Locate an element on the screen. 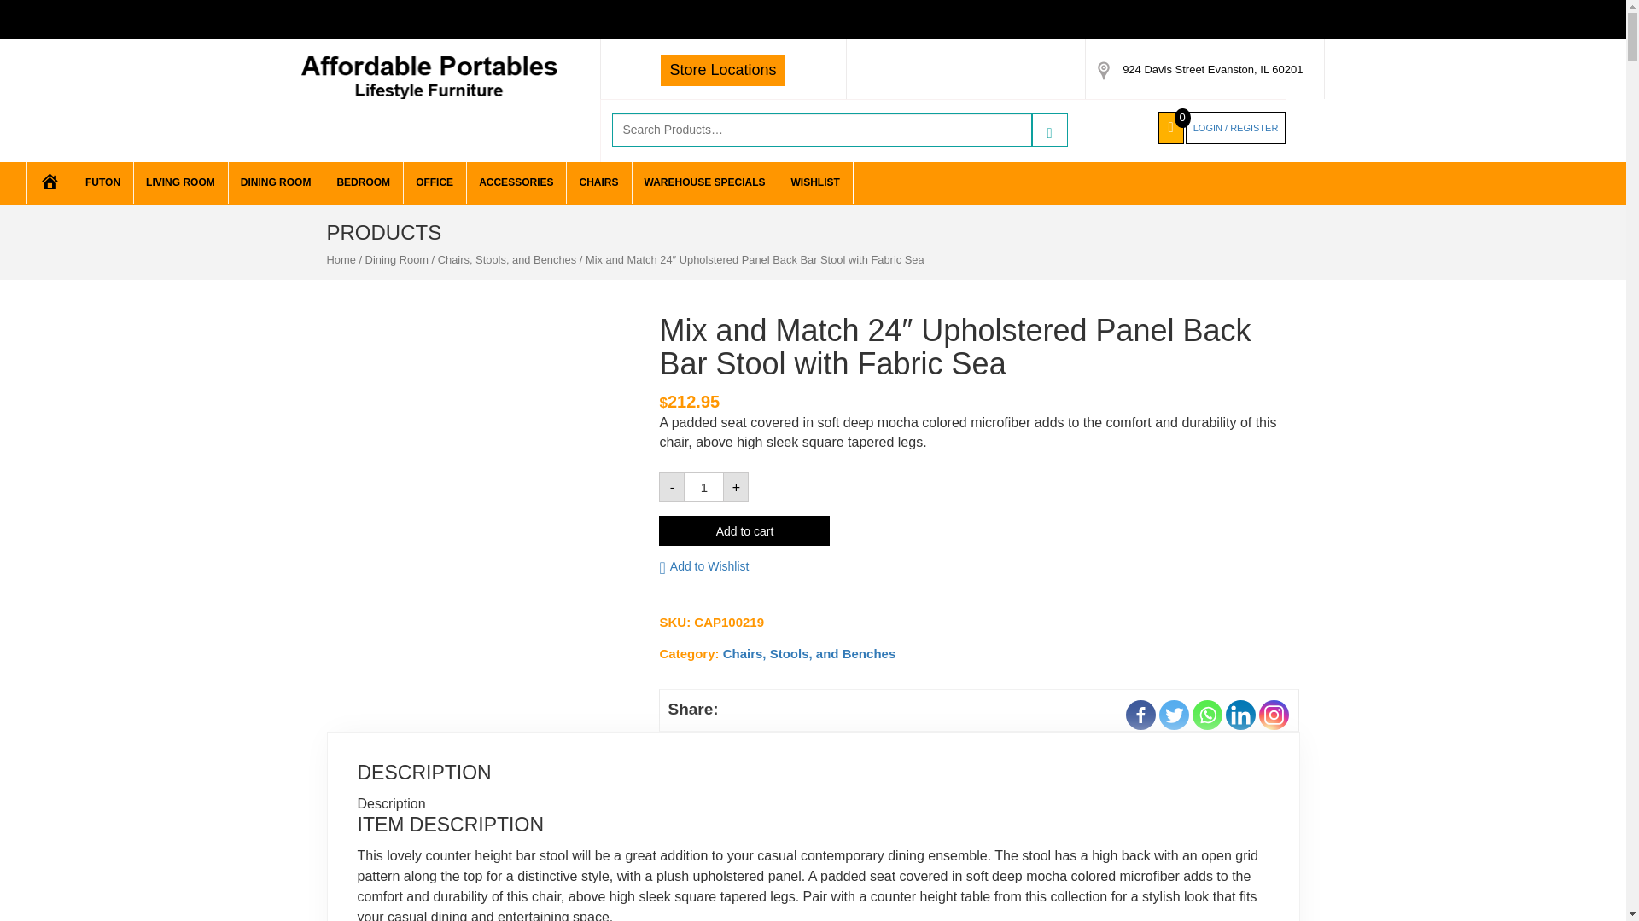  Search for: is located at coordinates (821, 130).